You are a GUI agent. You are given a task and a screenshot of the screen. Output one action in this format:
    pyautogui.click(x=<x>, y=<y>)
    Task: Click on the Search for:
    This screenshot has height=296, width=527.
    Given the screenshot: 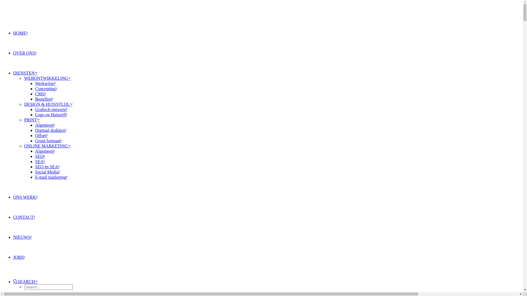 What is the action you would take?
    pyautogui.click(x=48, y=287)
    